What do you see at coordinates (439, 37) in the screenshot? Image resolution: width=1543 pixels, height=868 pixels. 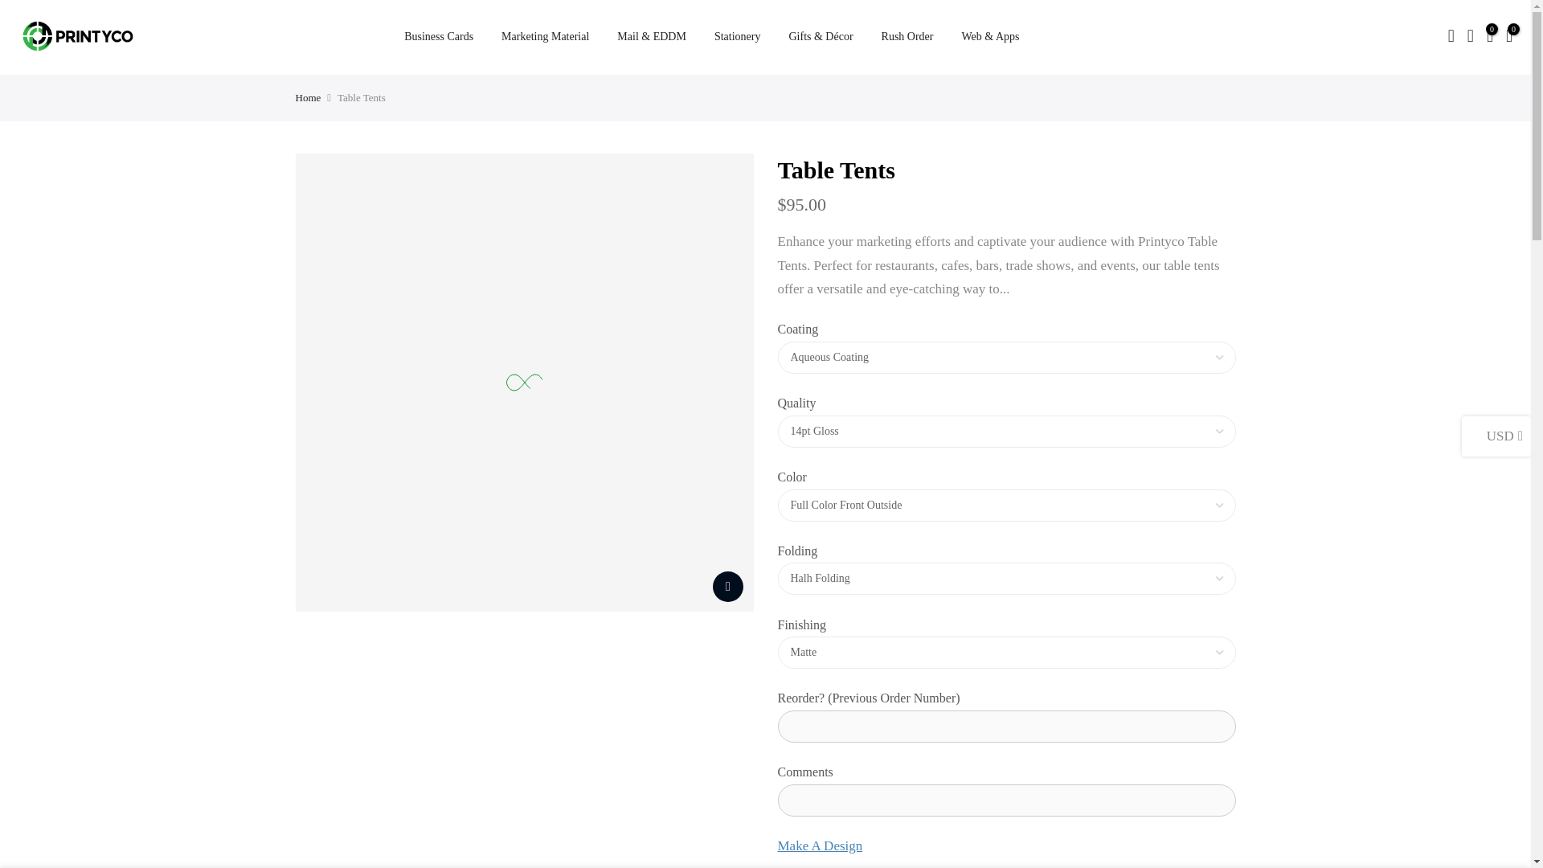 I see `Business Cards` at bounding box center [439, 37].